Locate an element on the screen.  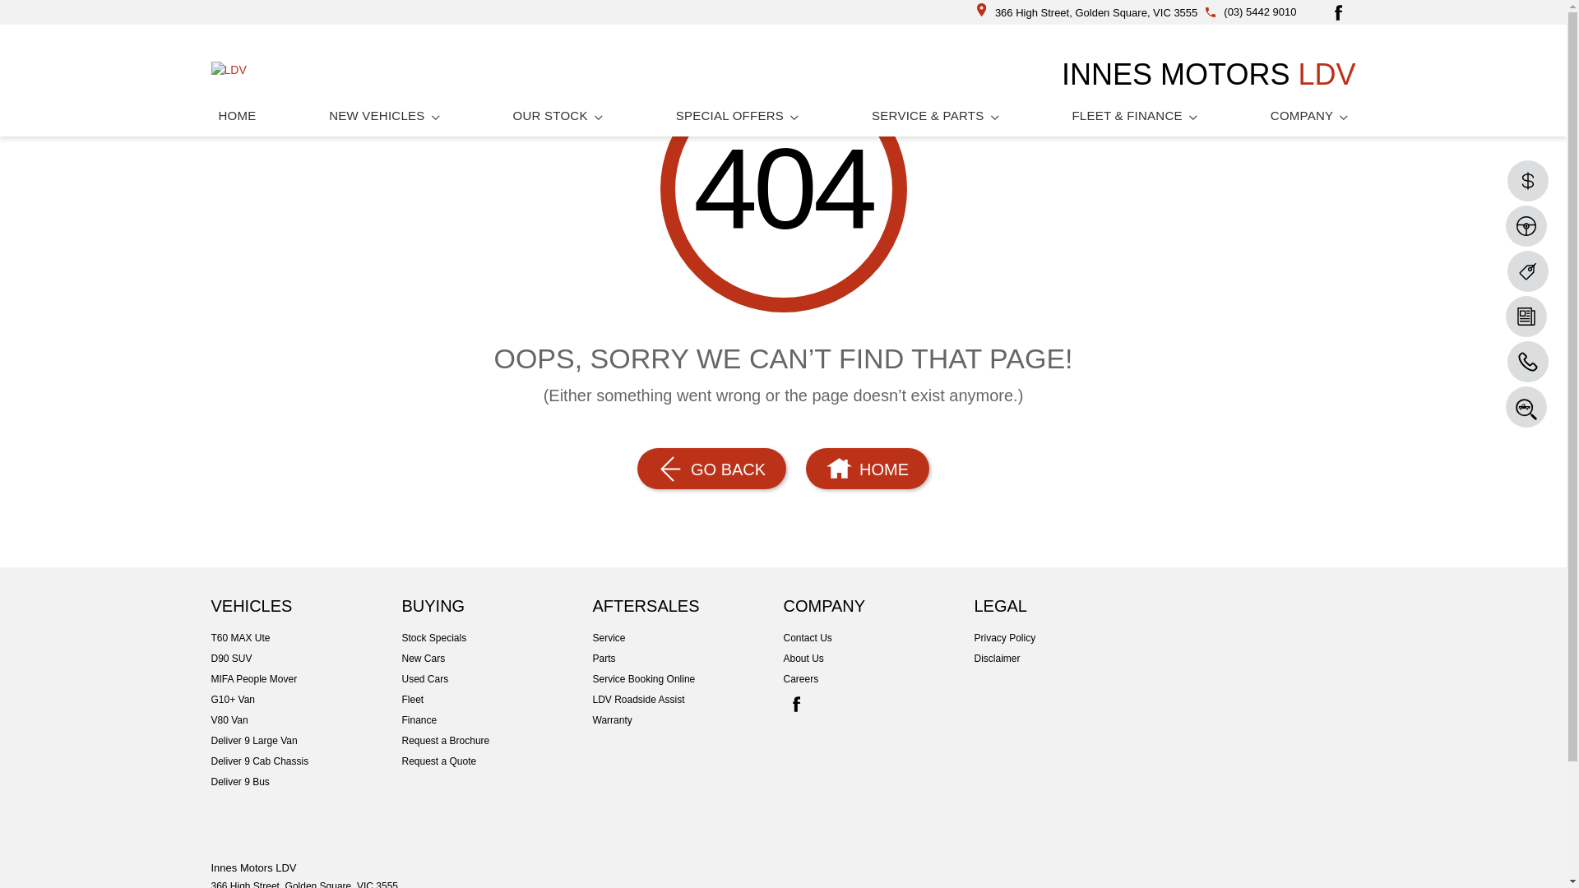
Request a Quote is located at coordinates (497, 761).